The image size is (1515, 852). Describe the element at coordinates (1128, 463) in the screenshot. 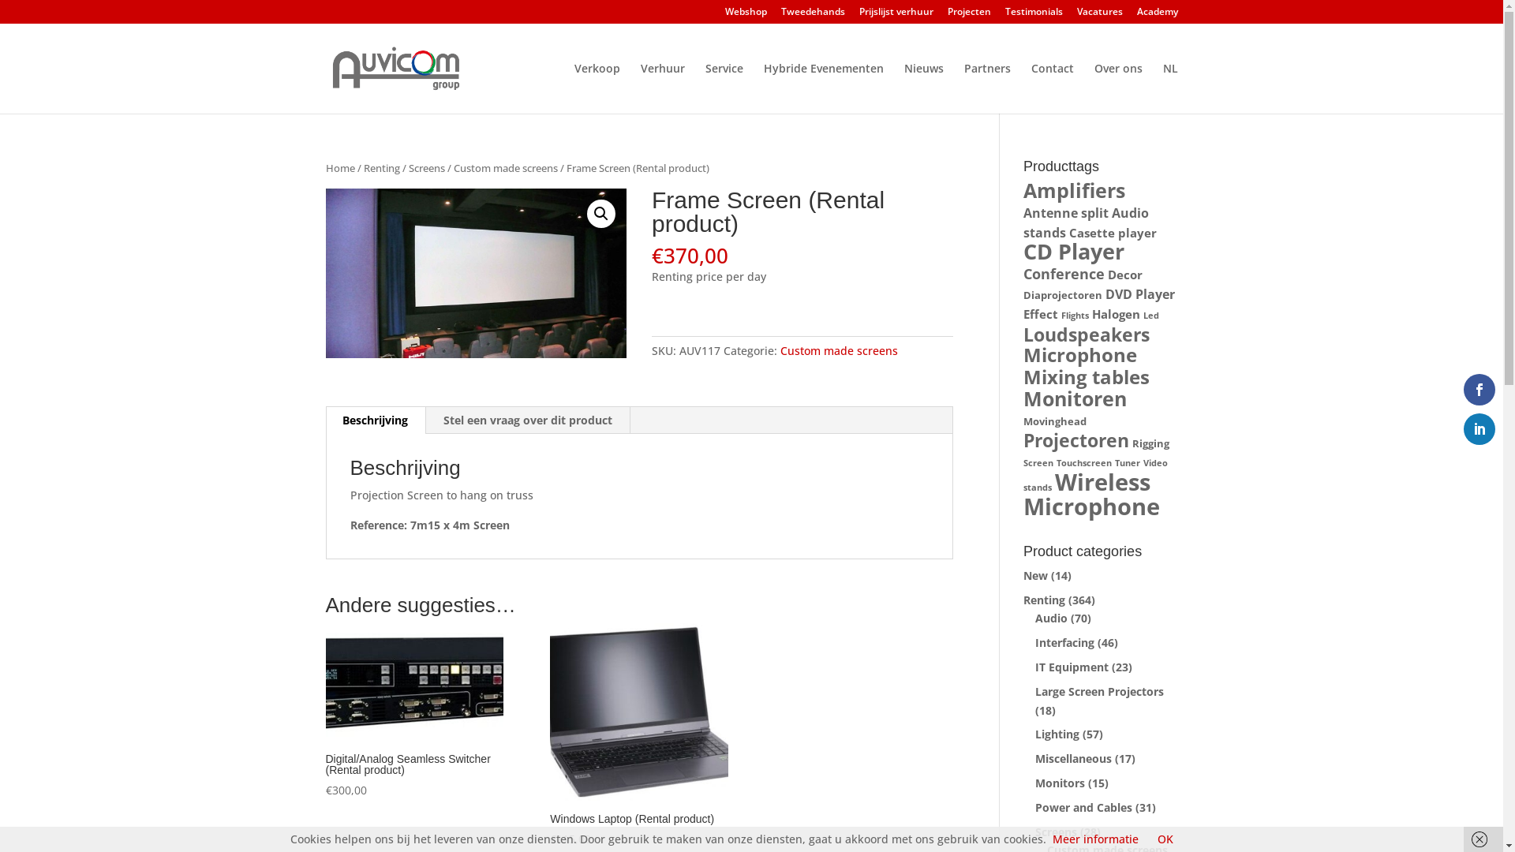

I see `Tuner` at that location.